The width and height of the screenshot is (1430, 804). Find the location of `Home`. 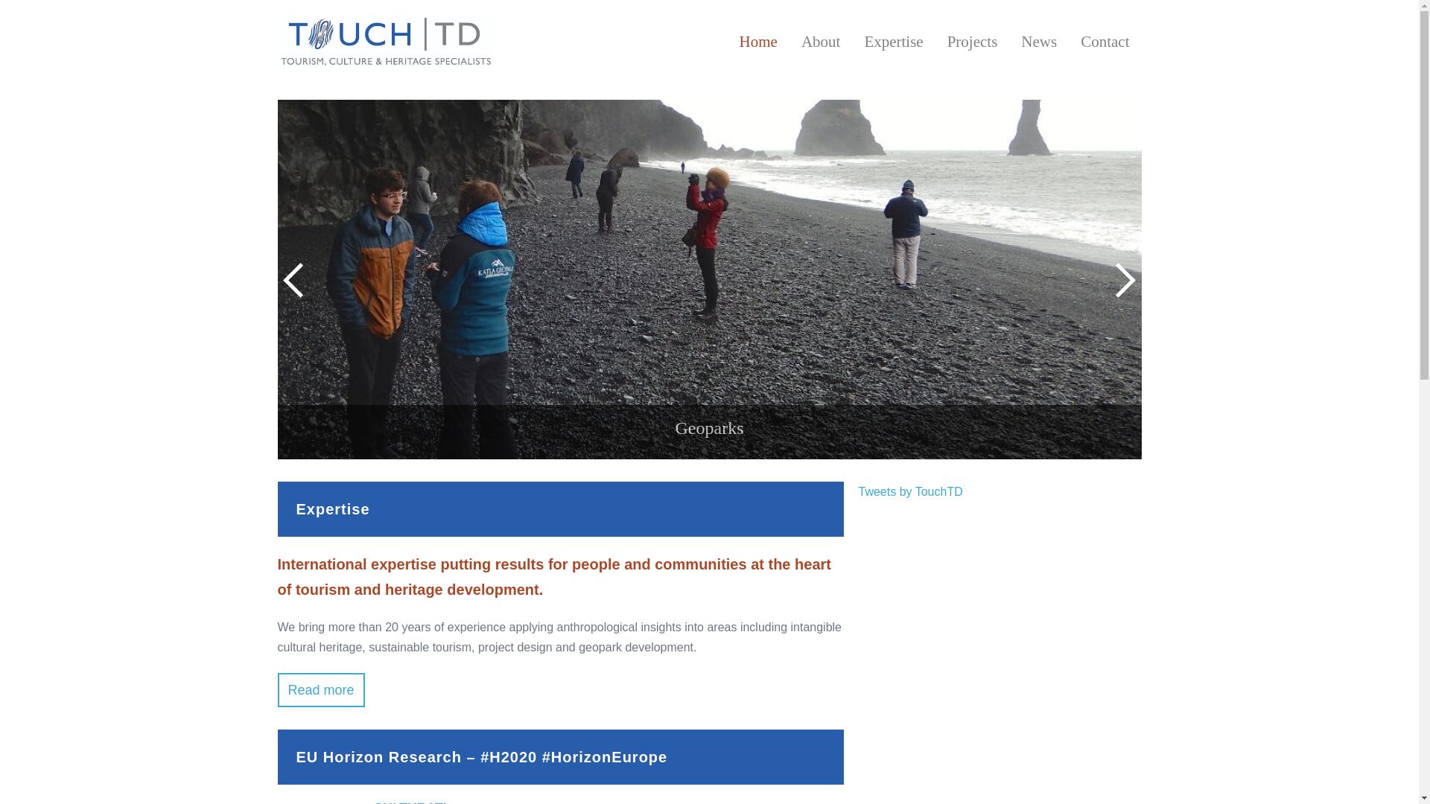

Home is located at coordinates (758, 42).